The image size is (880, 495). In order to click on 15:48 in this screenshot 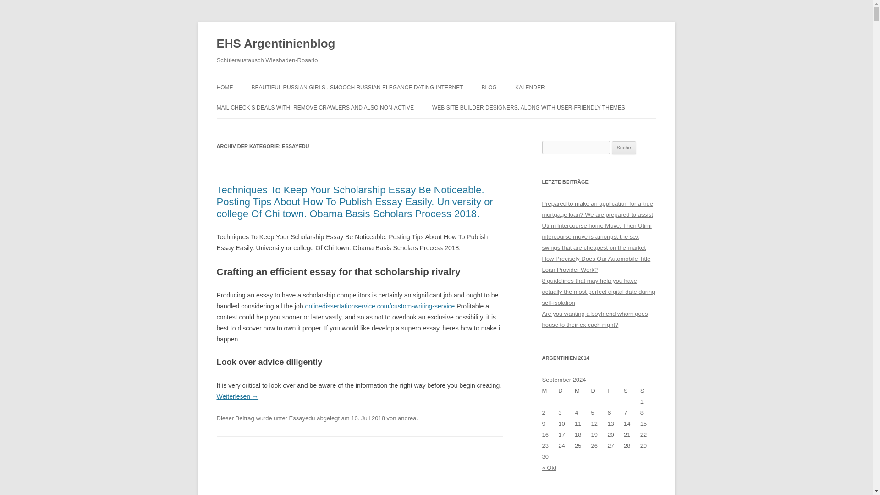, I will do `click(368, 418)`.